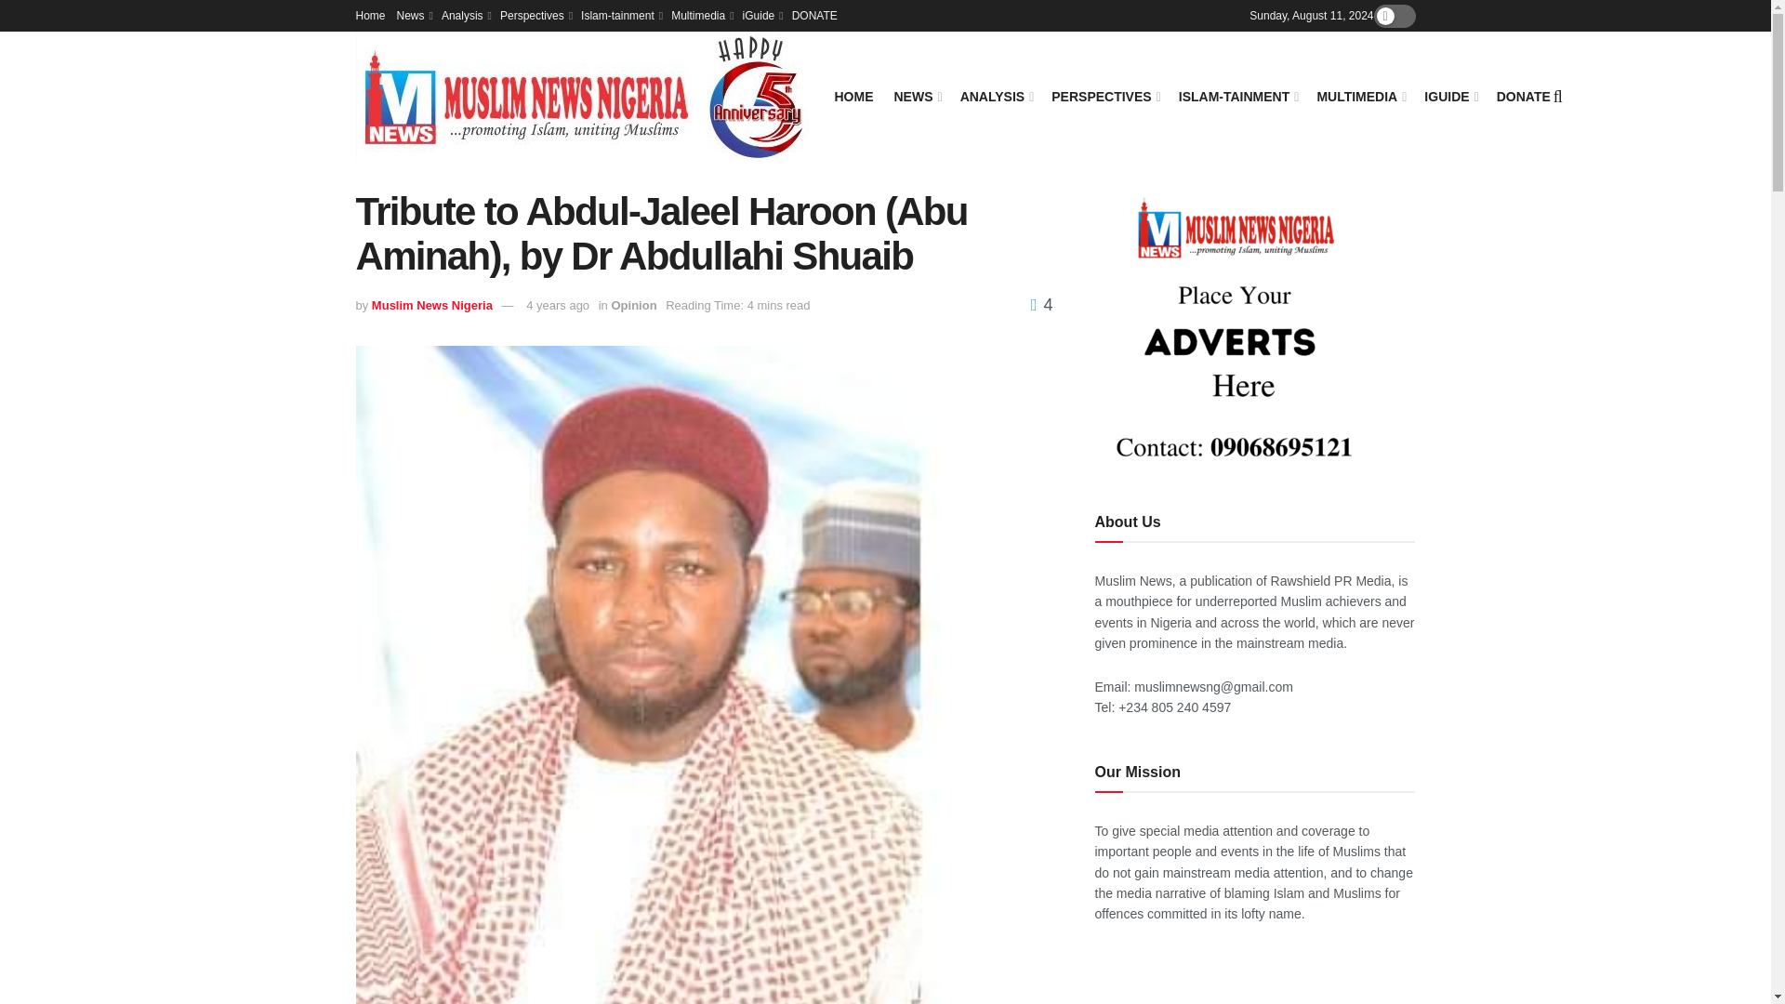  Describe the element at coordinates (917, 96) in the screenshot. I see `NEWS` at that location.